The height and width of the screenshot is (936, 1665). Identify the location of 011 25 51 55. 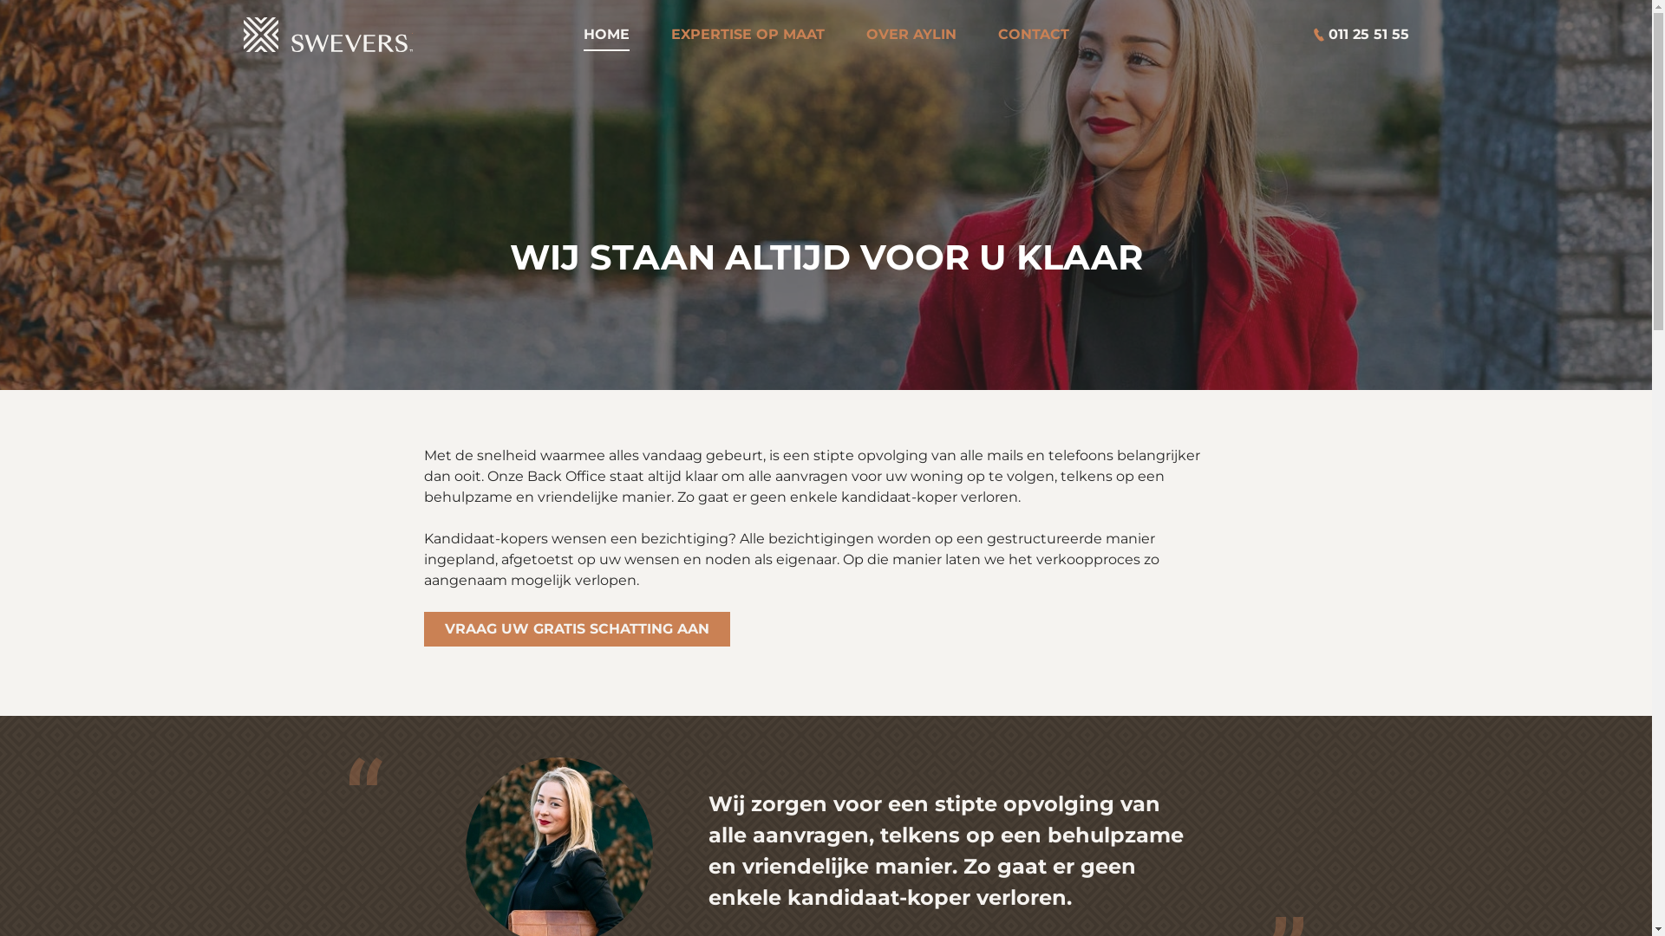
(1352, 35).